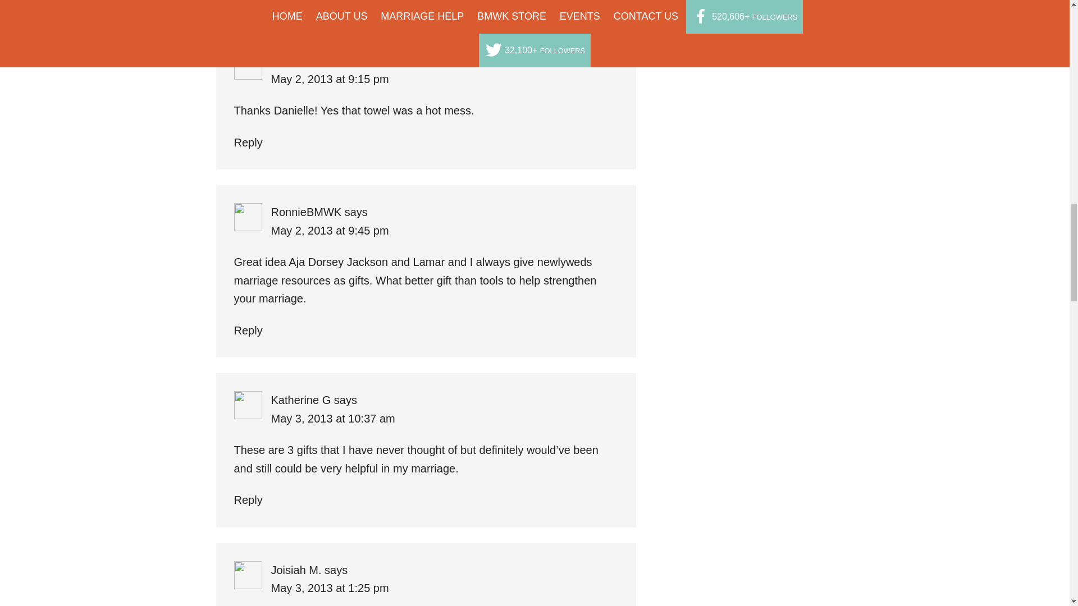 The image size is (1078, 606). What do you see at coordinates (329, 79) in the screenshot?
I see `May 2, 2013 at 9:15 pm` at bounding box center [329, 79].